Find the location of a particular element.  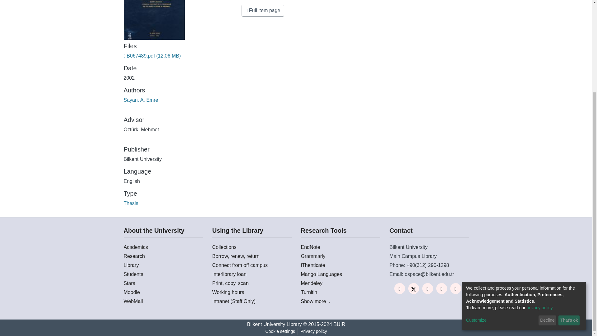

Moodle is located at coordinates (163, 292).